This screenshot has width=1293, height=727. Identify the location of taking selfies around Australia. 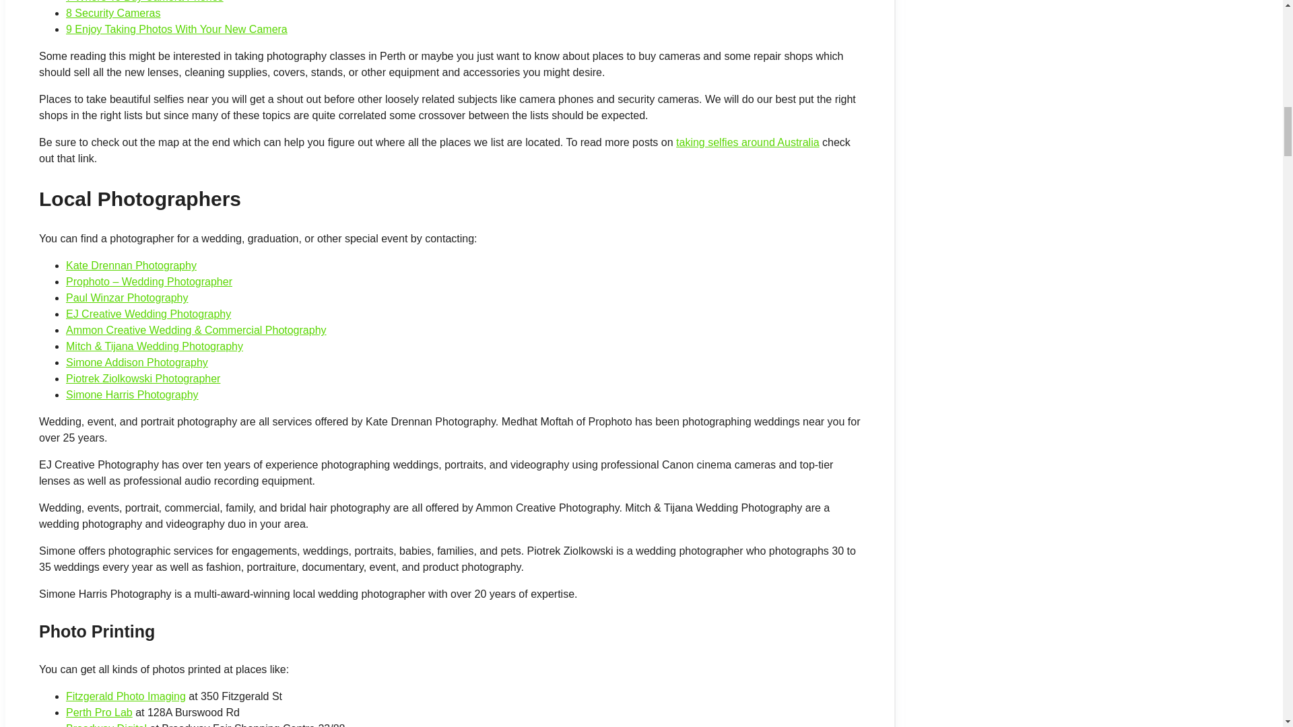
(748, 143).